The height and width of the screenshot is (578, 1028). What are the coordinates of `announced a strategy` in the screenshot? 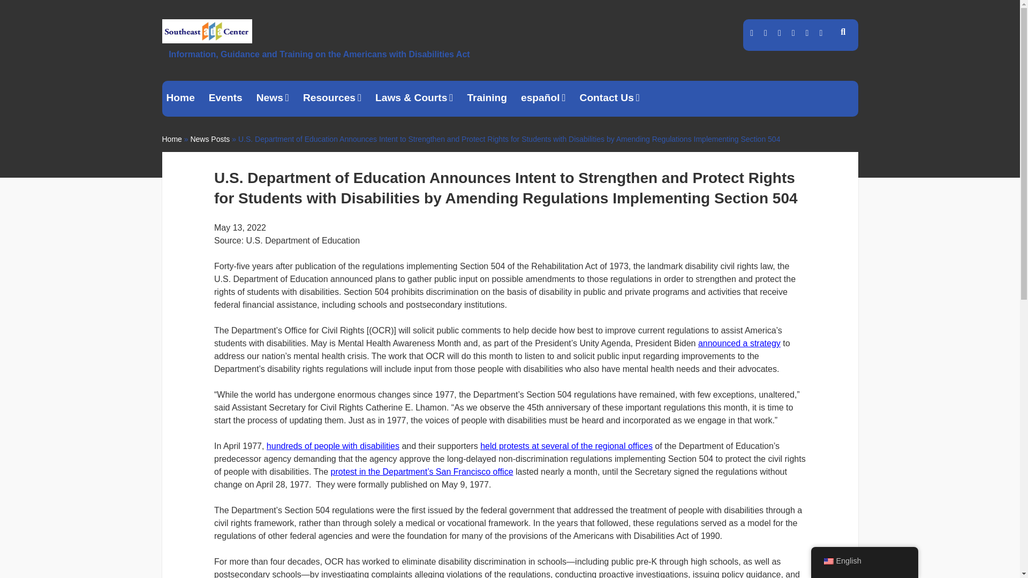 It's located at (739, 343).